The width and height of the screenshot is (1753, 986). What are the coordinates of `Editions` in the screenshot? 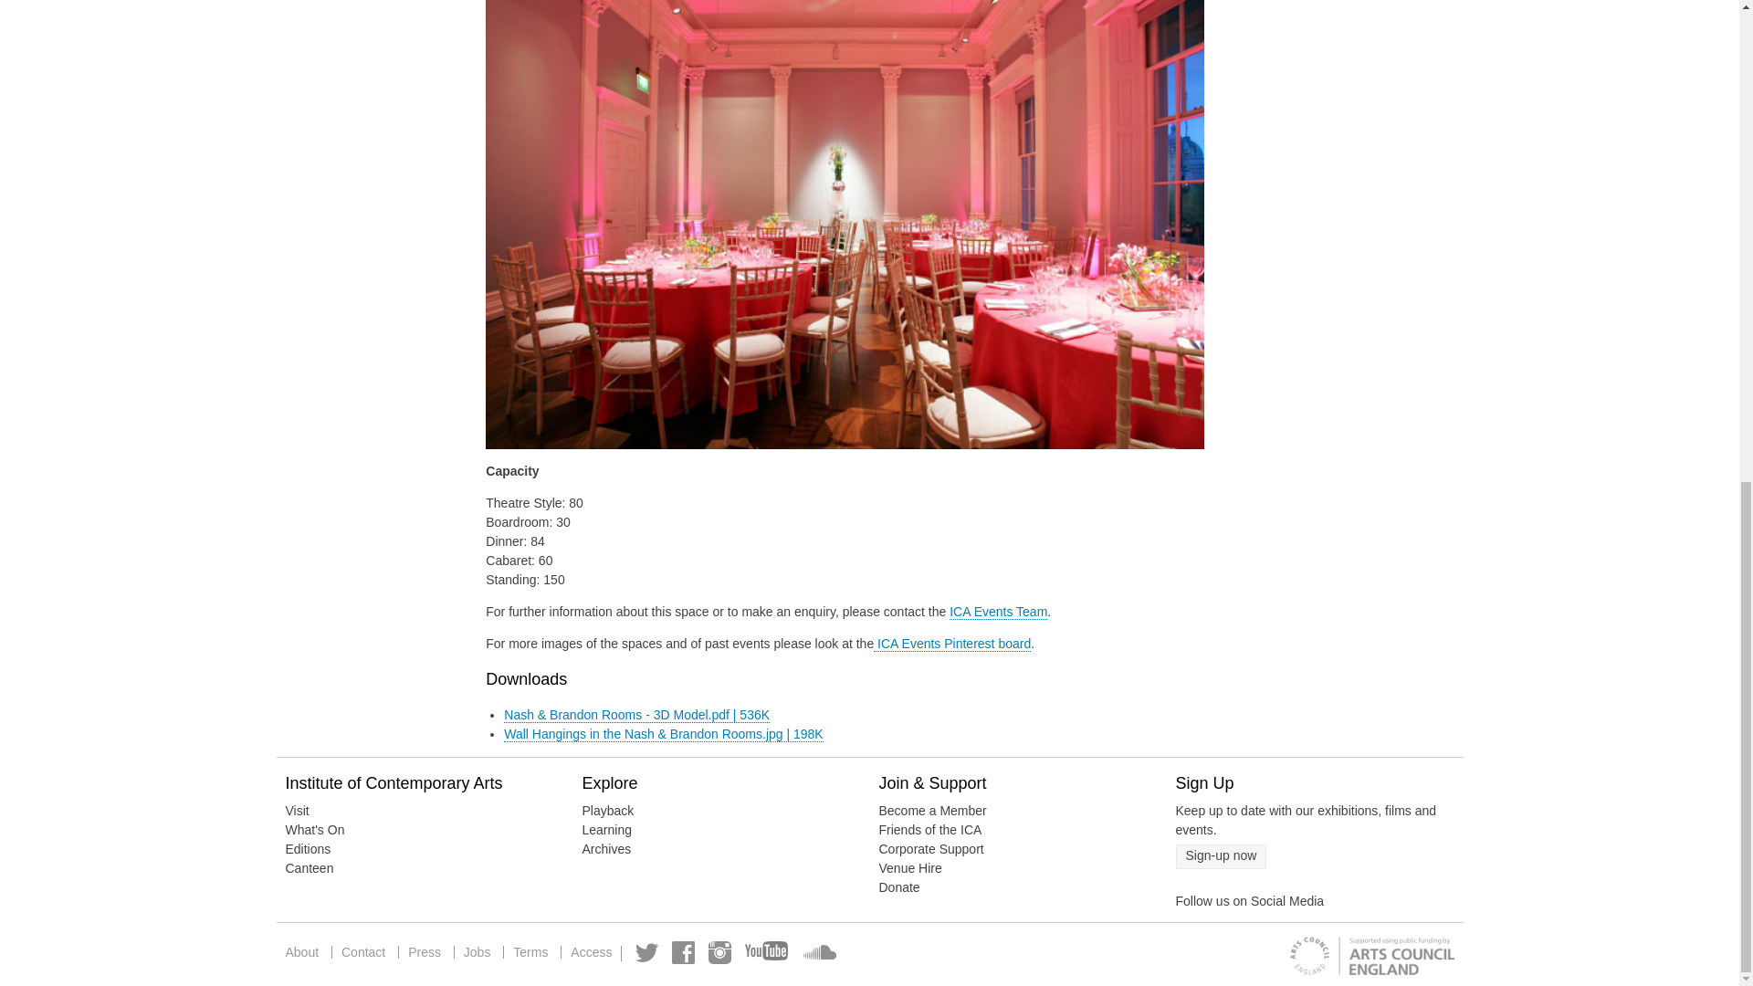 It's located at (307, 849).